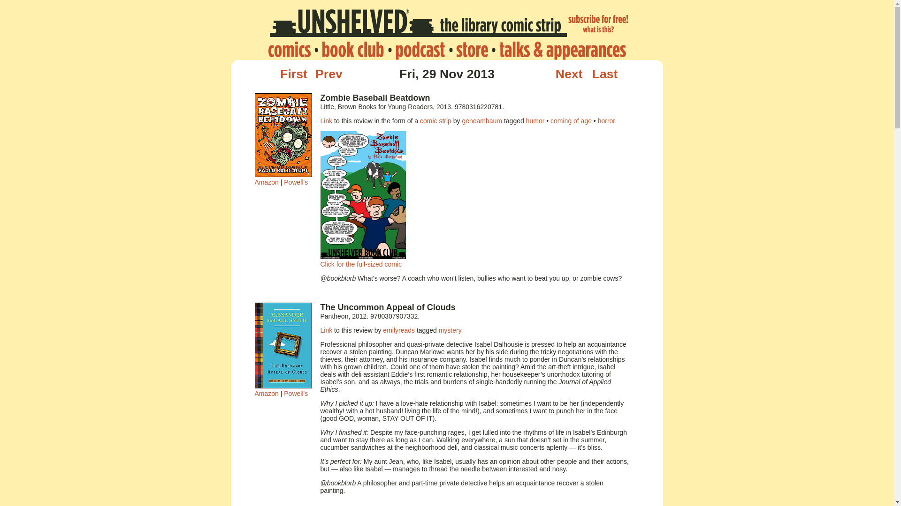 The width and height of the screenshot is (901, 506). Describe the element at coordinates (450, 330) in the screenshot. I see `mystery` at that location.